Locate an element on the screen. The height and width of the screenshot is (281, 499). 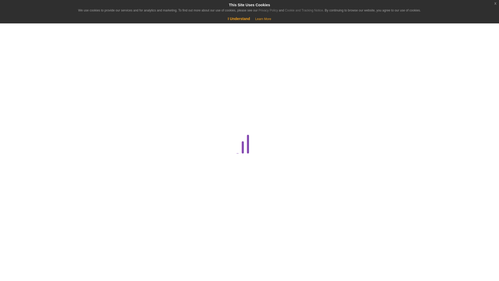
Video Tutorials is located at coordinates (96, 280).